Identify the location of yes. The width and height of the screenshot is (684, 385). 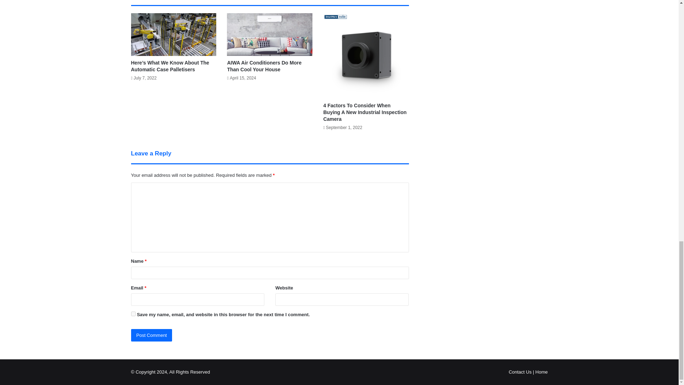
(133, 314).